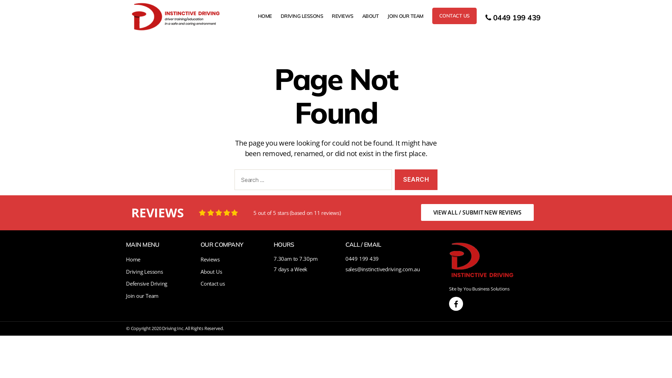 The height and width of the screenshot is (378, 672). What do you see at coordinates (145, 272) in the screenshot?
I see `Driving Lessons` at bounding box center [145, 272].